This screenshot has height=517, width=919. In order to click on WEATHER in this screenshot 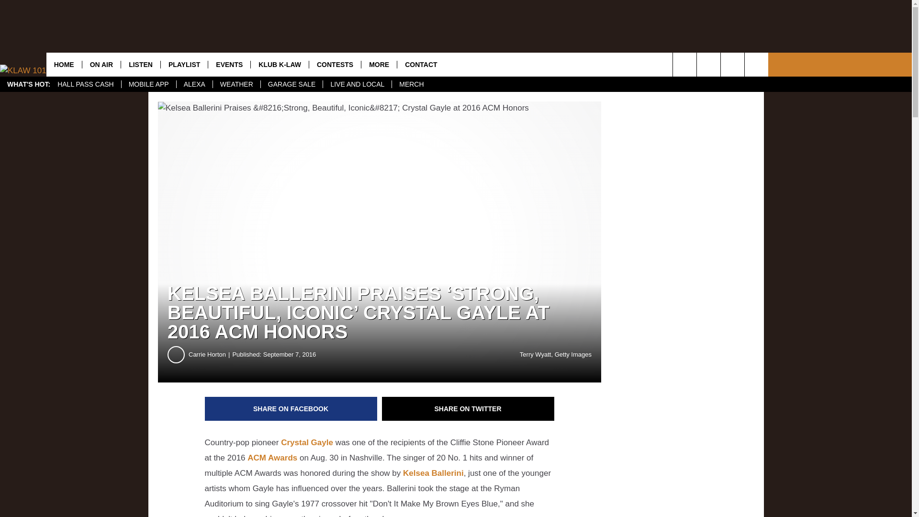, I will do `click(236, 84)`.